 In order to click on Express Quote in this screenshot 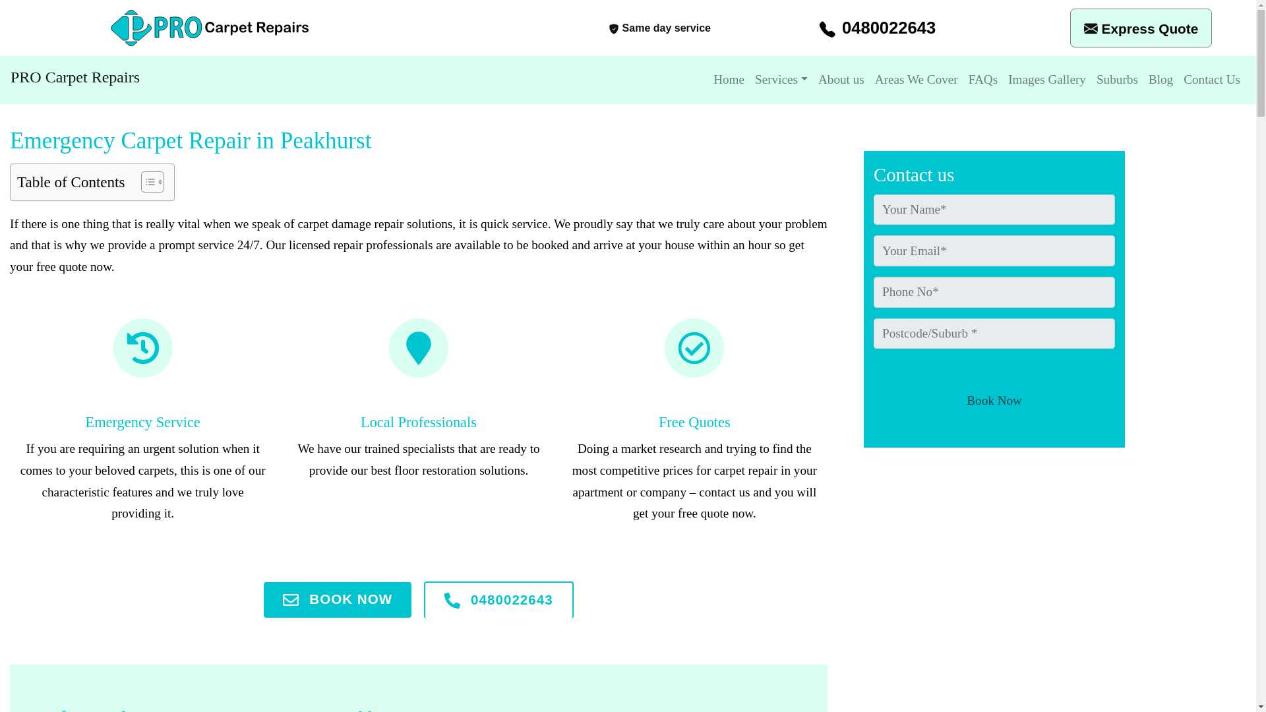, I will do `click(1150, 29)`.